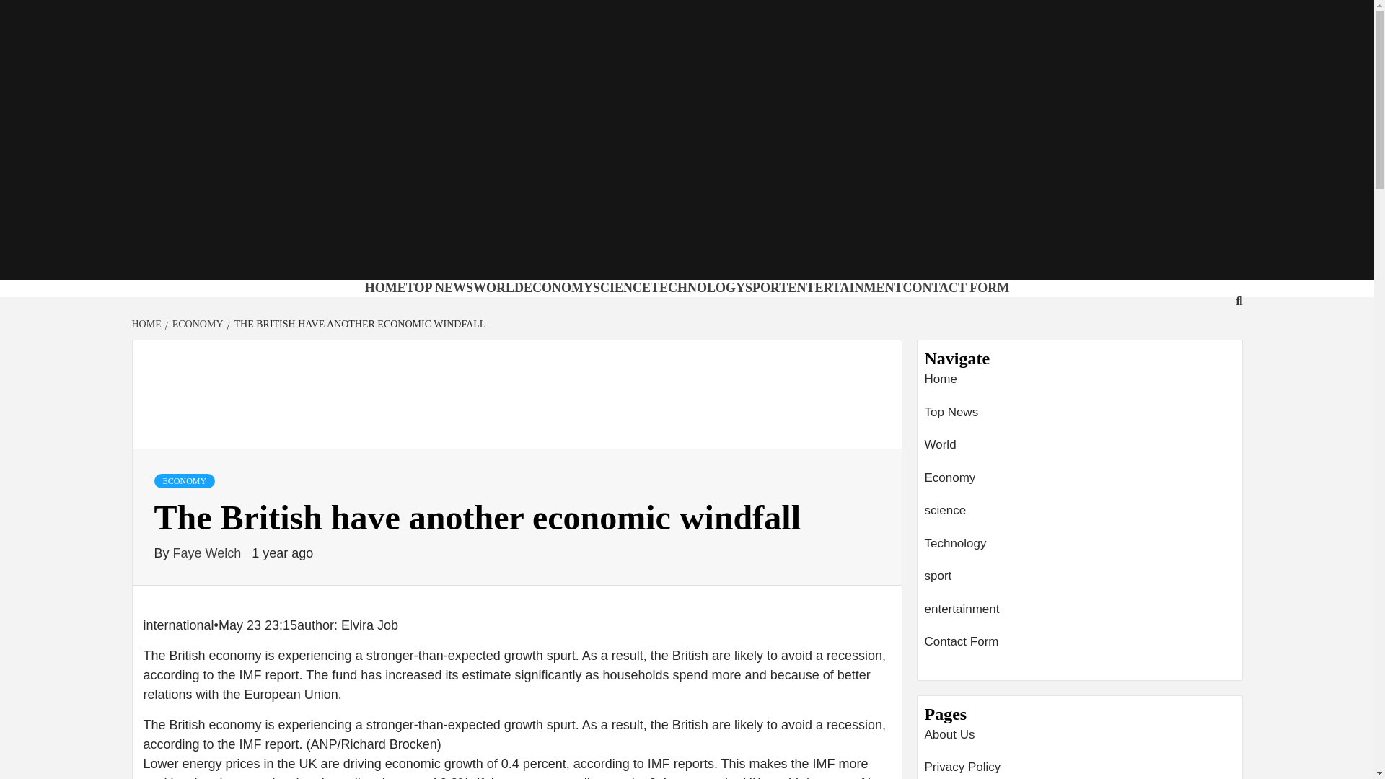 Image resolution: width=1385 pixels, height=779 pixels. I want to click on TECHNOLOGY, so click(698, 287).